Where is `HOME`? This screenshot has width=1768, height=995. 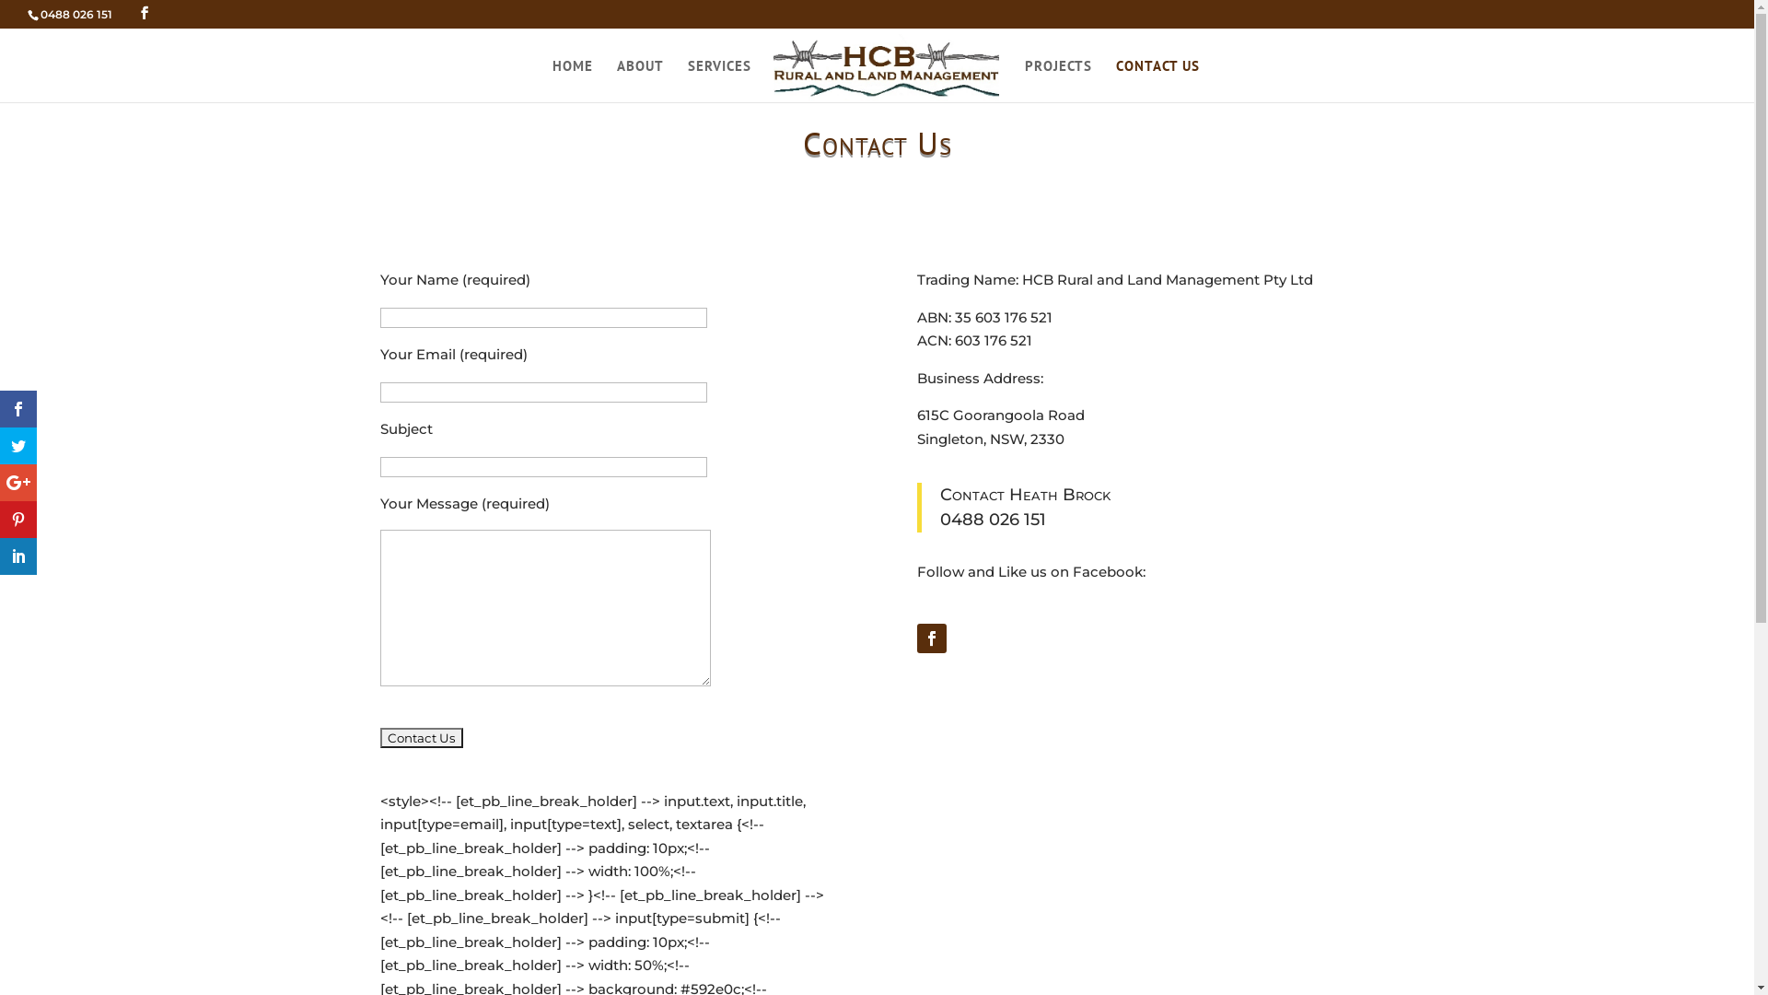 HOME is located at coordinates (573, 72).